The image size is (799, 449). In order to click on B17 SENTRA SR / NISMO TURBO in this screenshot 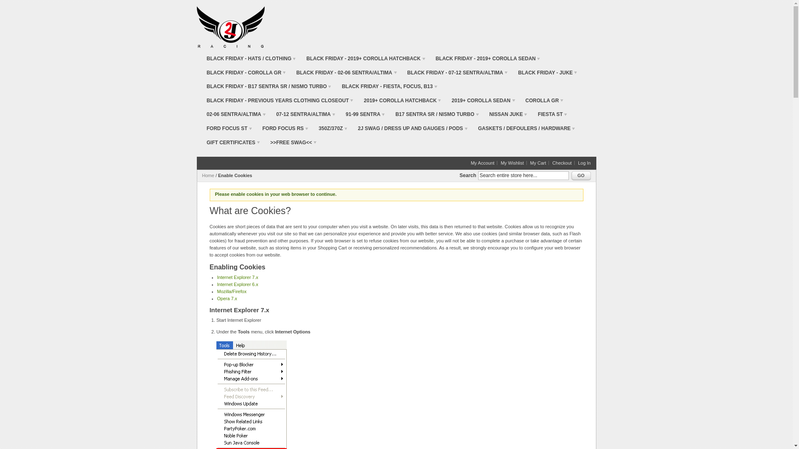, I will do `click(437, 115)`.